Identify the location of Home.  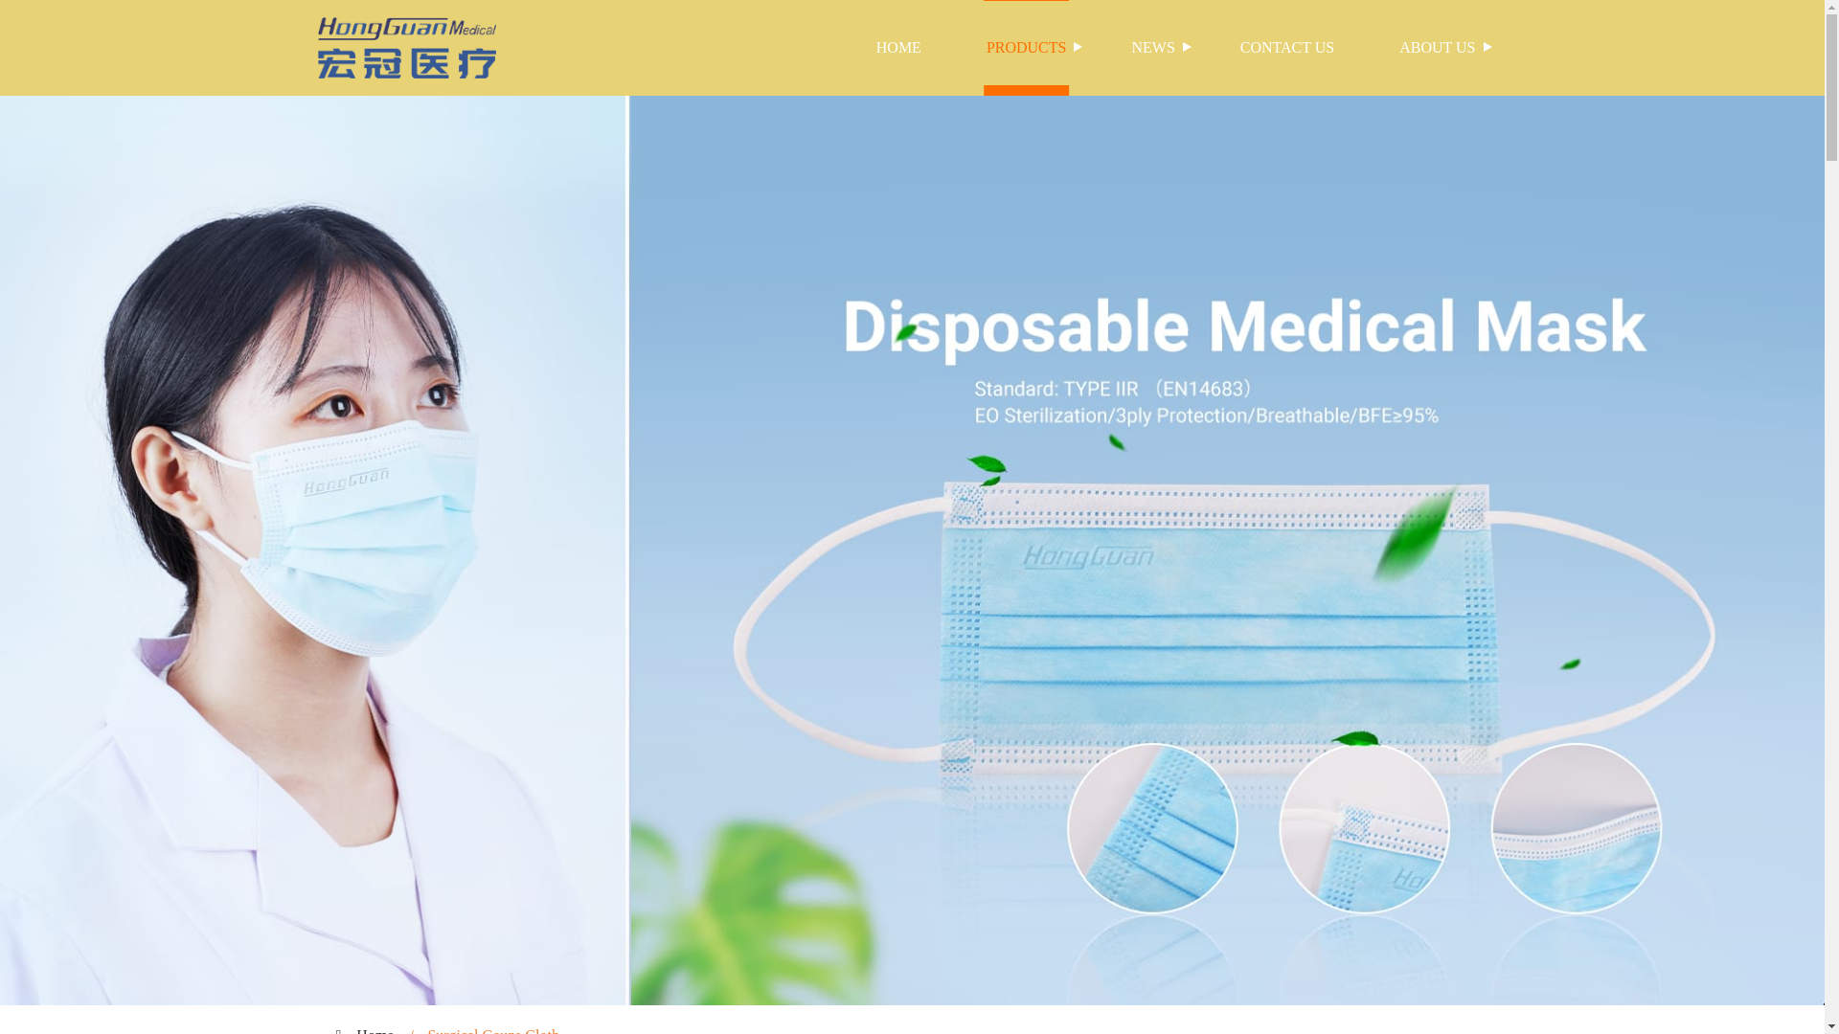
(375, 1030).